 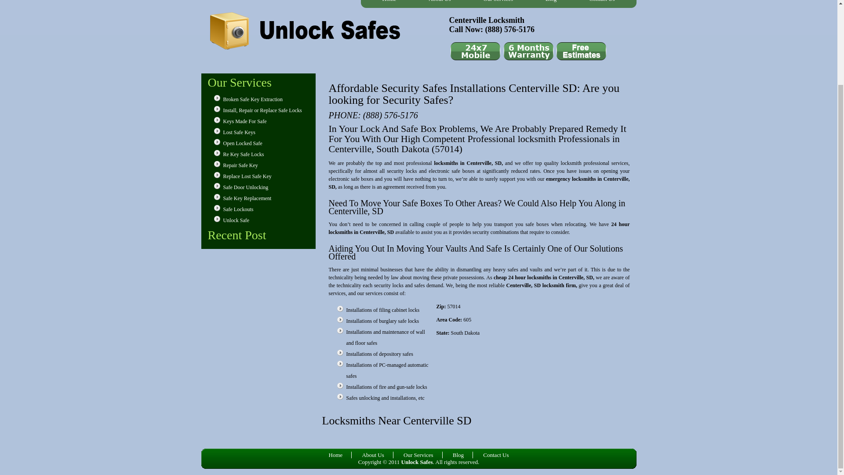 What do you see at coordinates (496, 455) in the screenshot?
I see `Contact Us` at bounding box center [496, 455].